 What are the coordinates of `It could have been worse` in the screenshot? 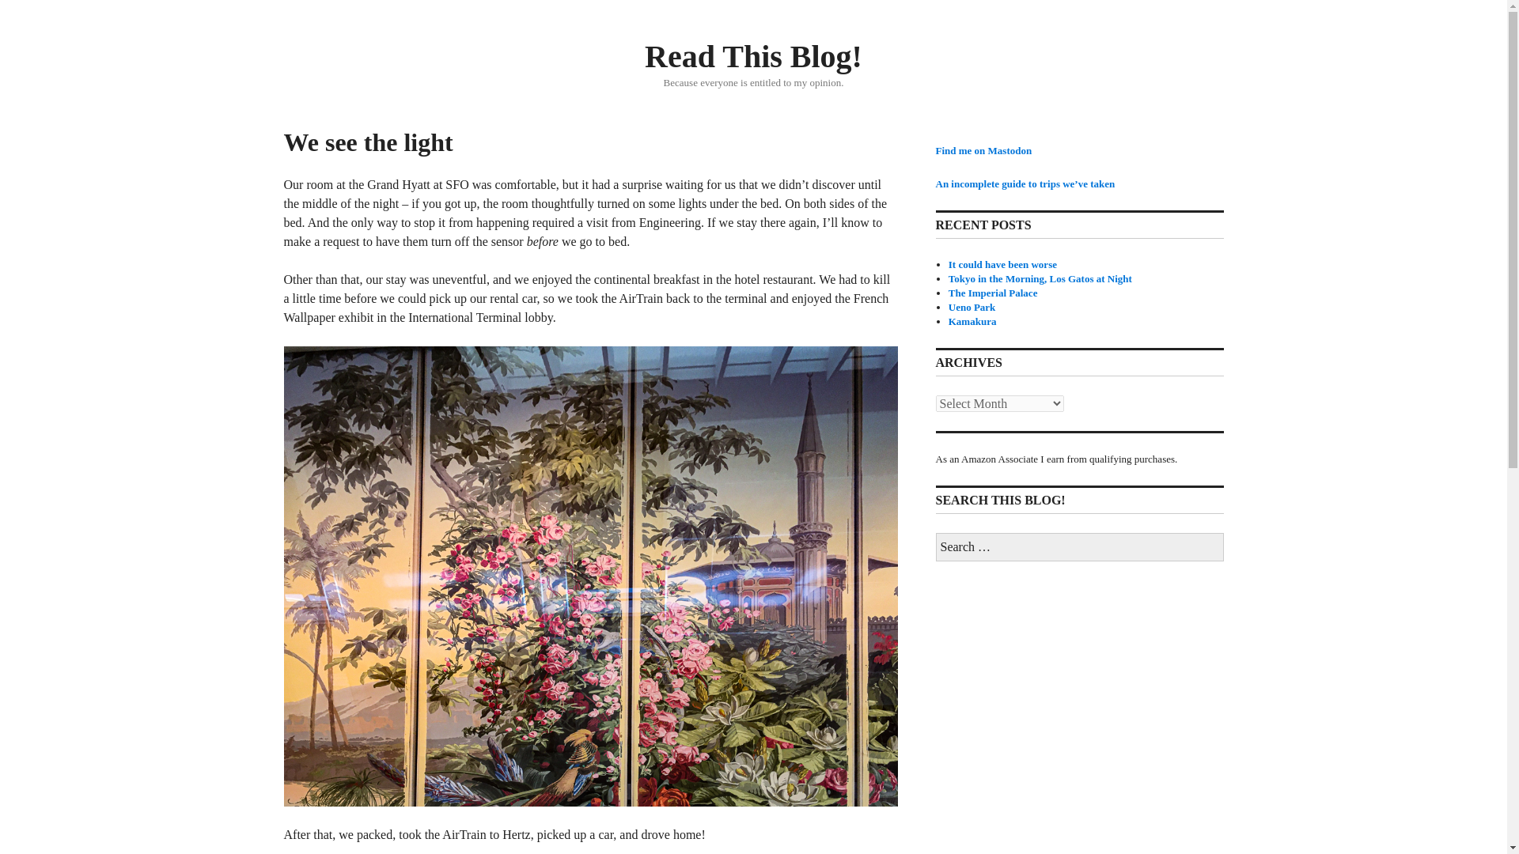 It's located at (1002, 264).